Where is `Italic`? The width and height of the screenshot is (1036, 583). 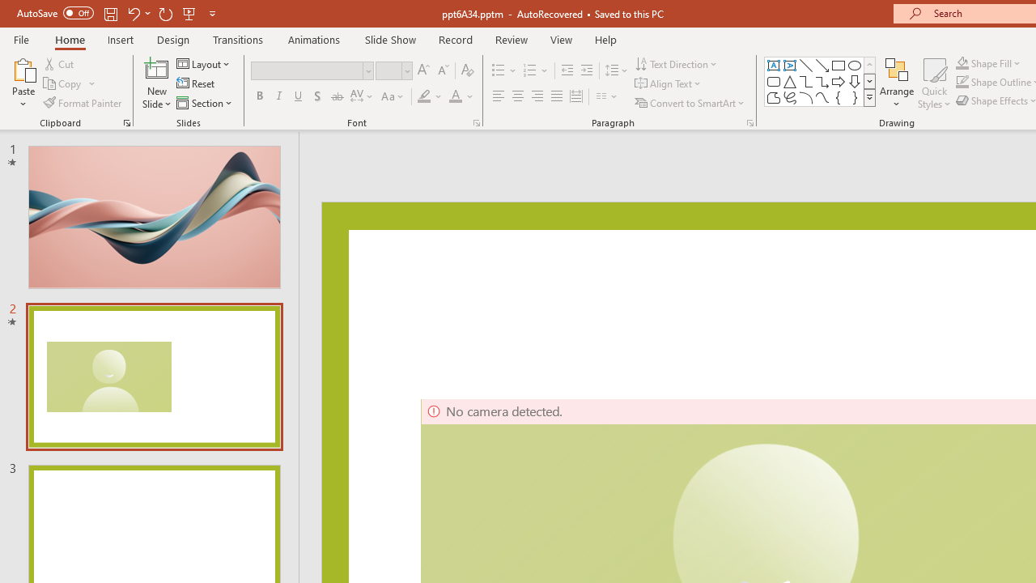
Italic is located at coordinates (278, 97).